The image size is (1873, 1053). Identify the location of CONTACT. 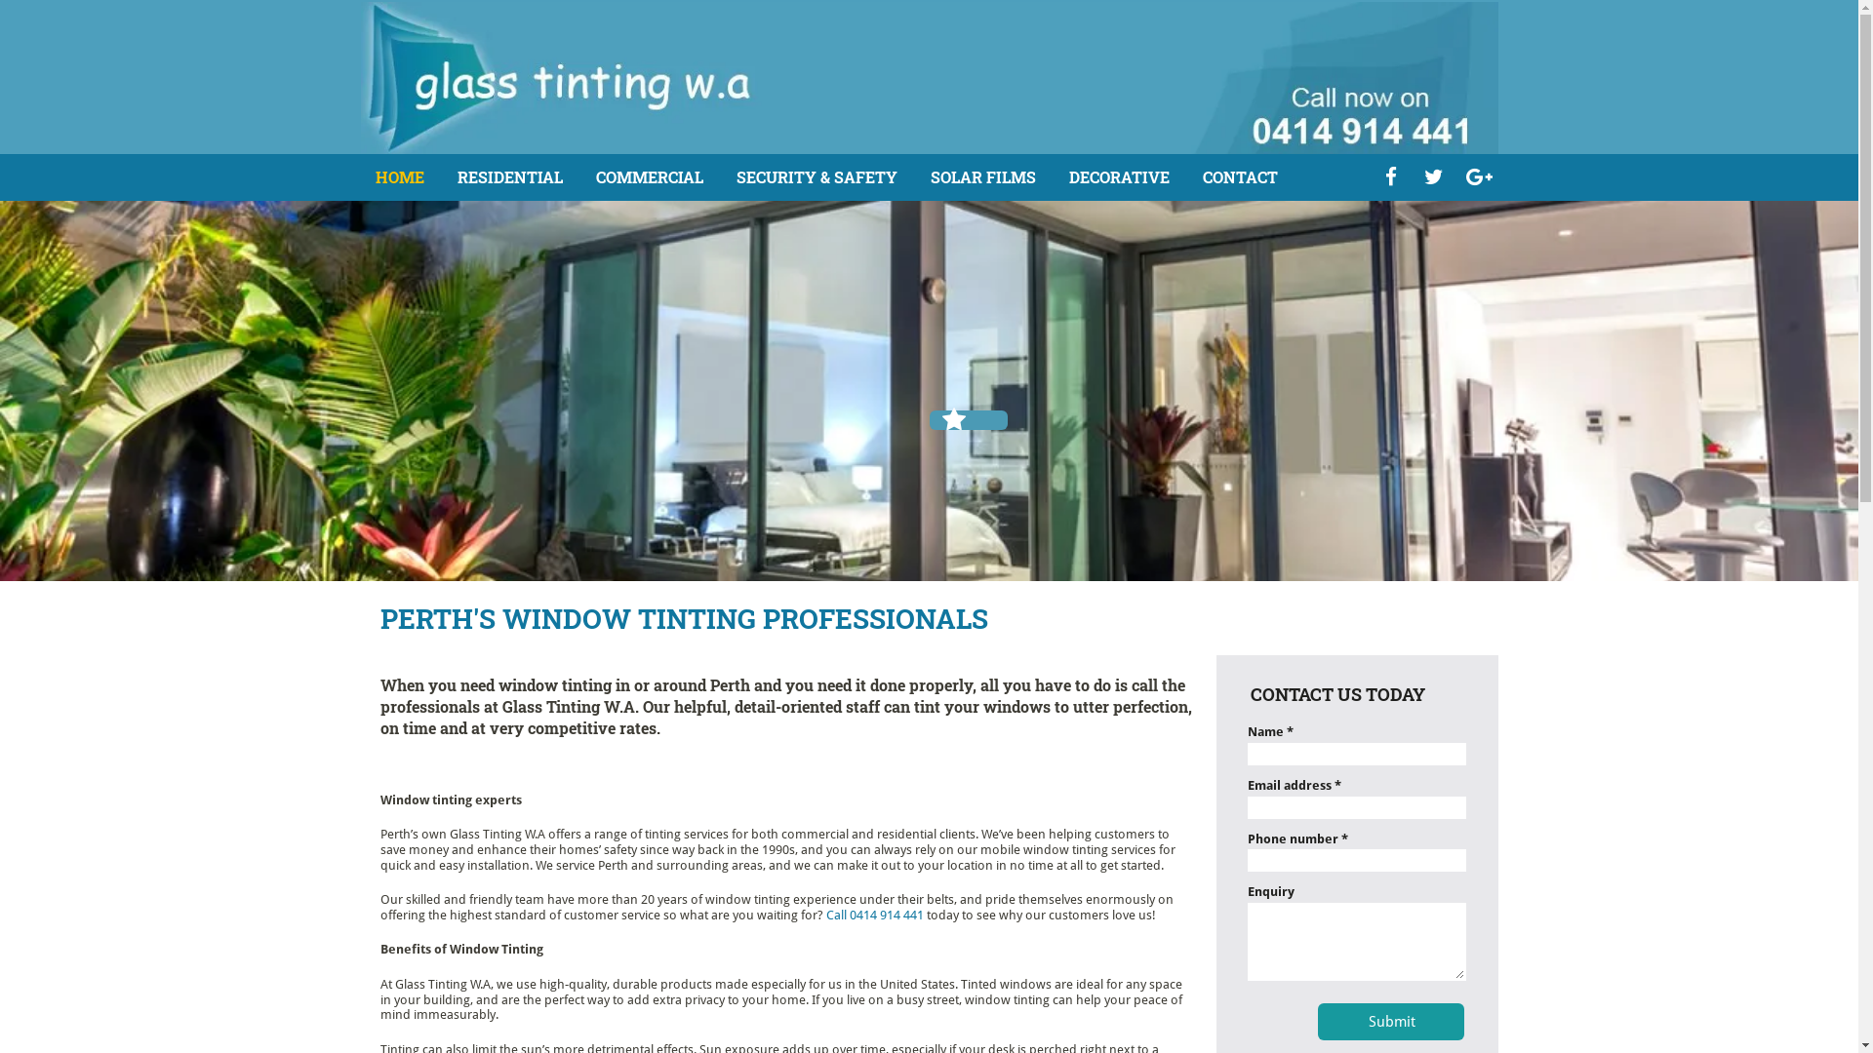
(1239, 177).